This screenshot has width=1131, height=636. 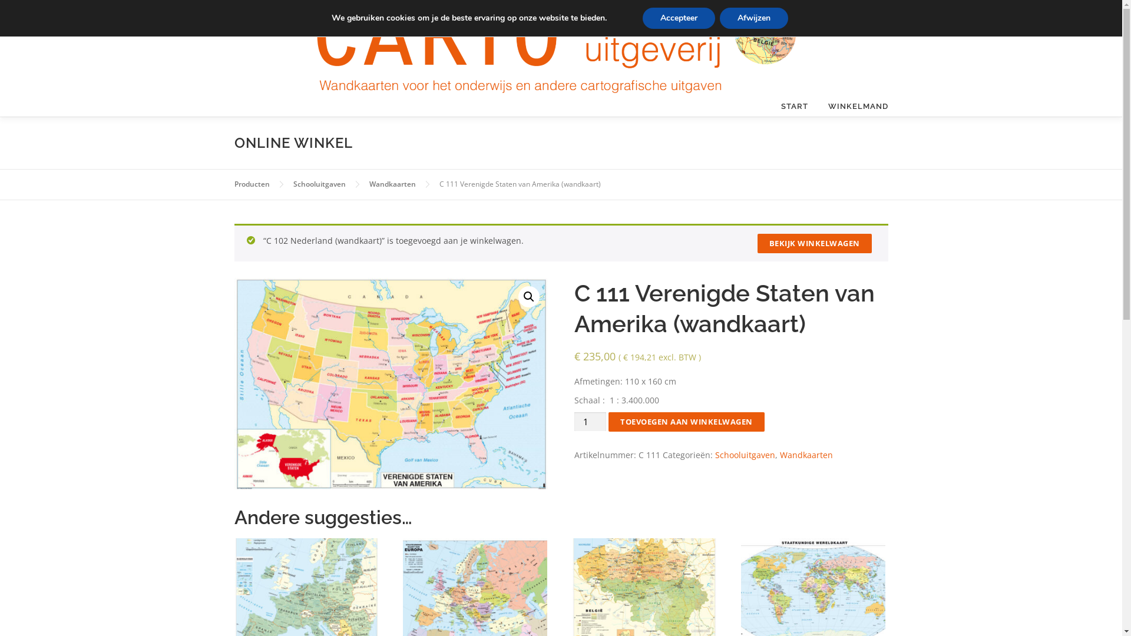 I want to click on START, so click(x=794, y=106).